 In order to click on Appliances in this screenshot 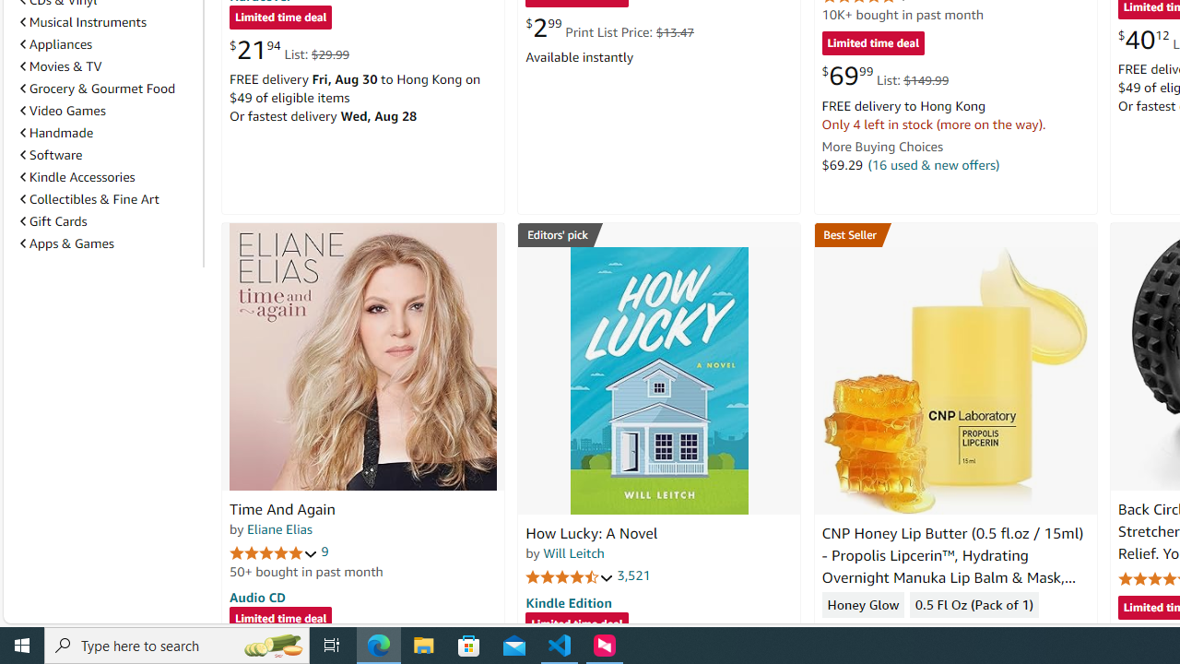, I will do `click(108, 44)`.